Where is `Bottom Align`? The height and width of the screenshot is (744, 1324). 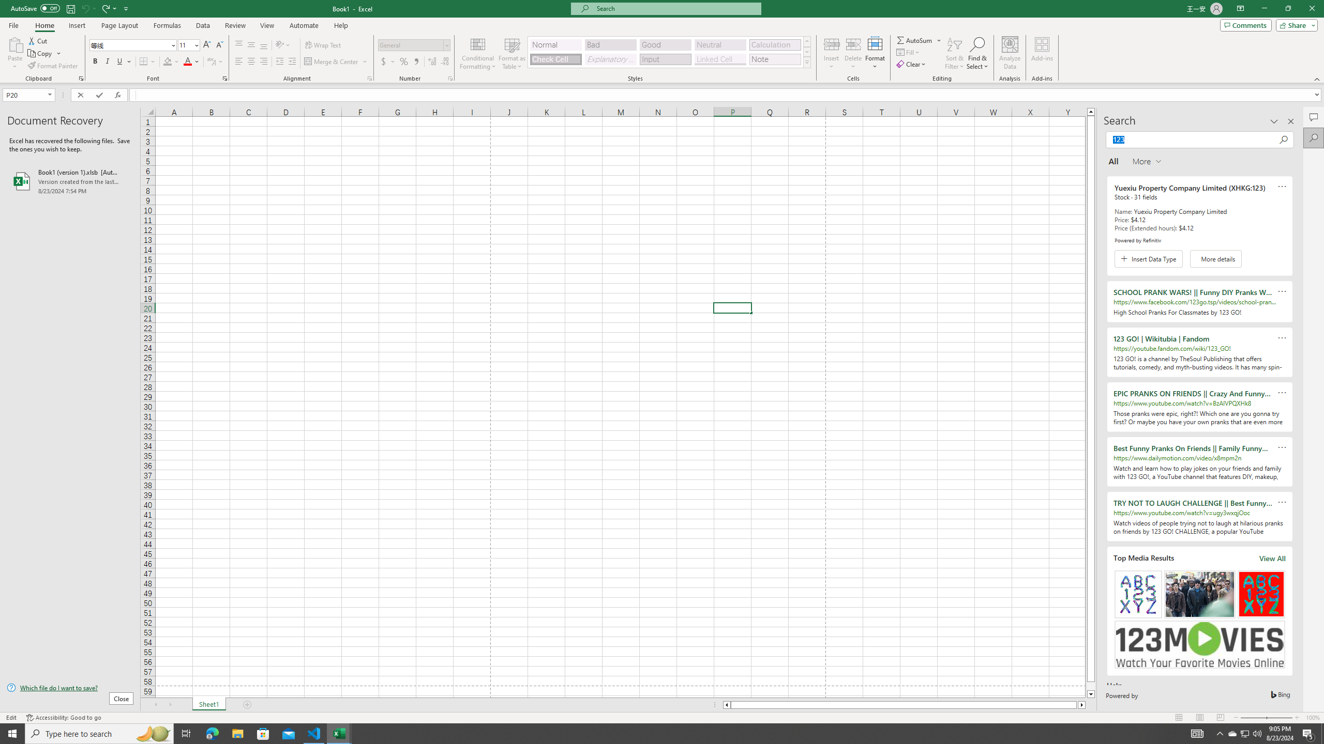
Bottom Align is located at coordinates (264, 45).